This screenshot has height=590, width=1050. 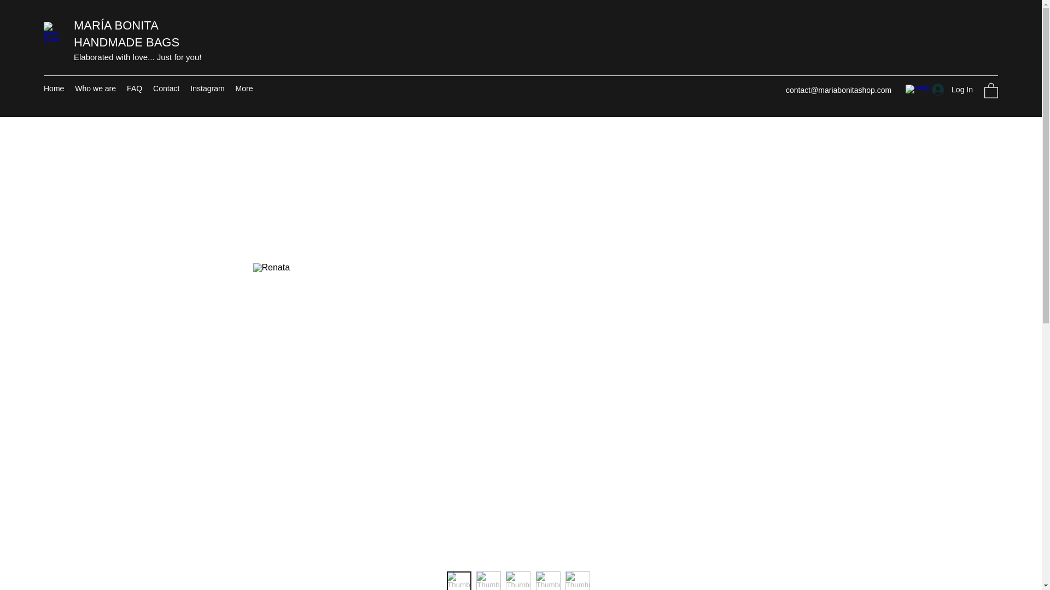 I want to click on Log In, so click(x=952, y=90).